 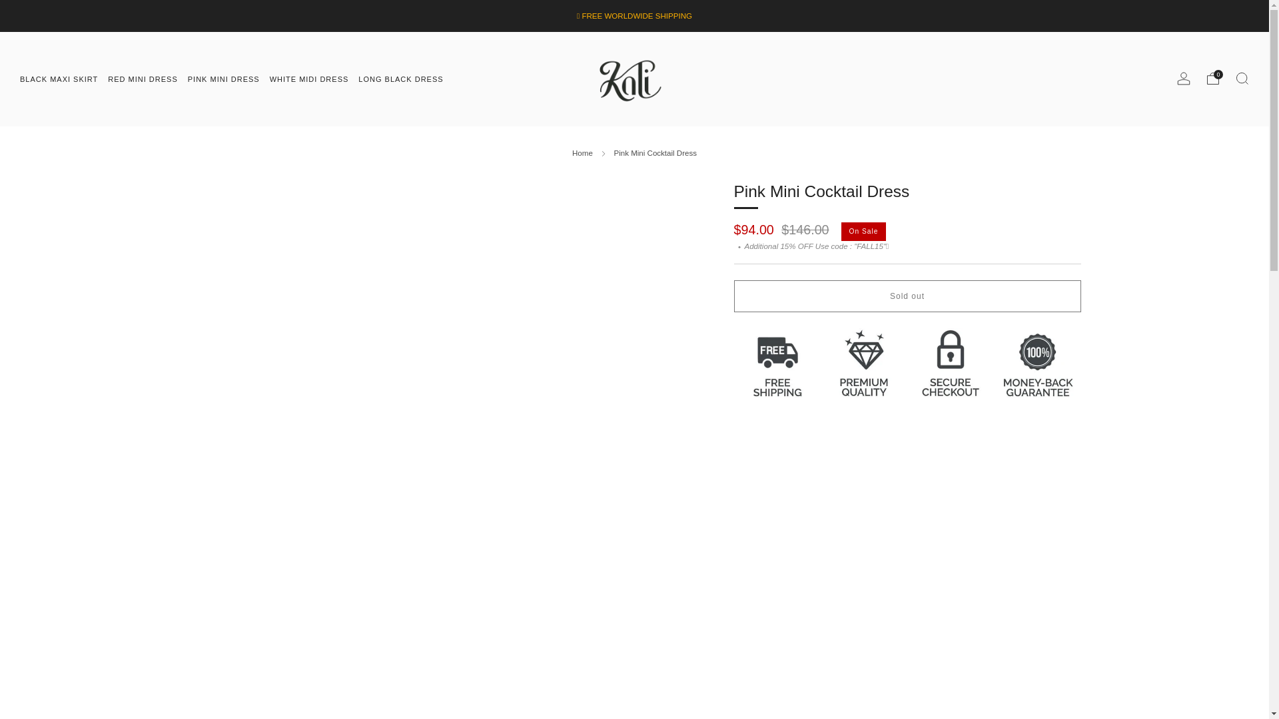 What do you see at coordinates (224, 78) in the screenshot?
I see `PINK MINI DRESS` at bounding box center [224, 78].